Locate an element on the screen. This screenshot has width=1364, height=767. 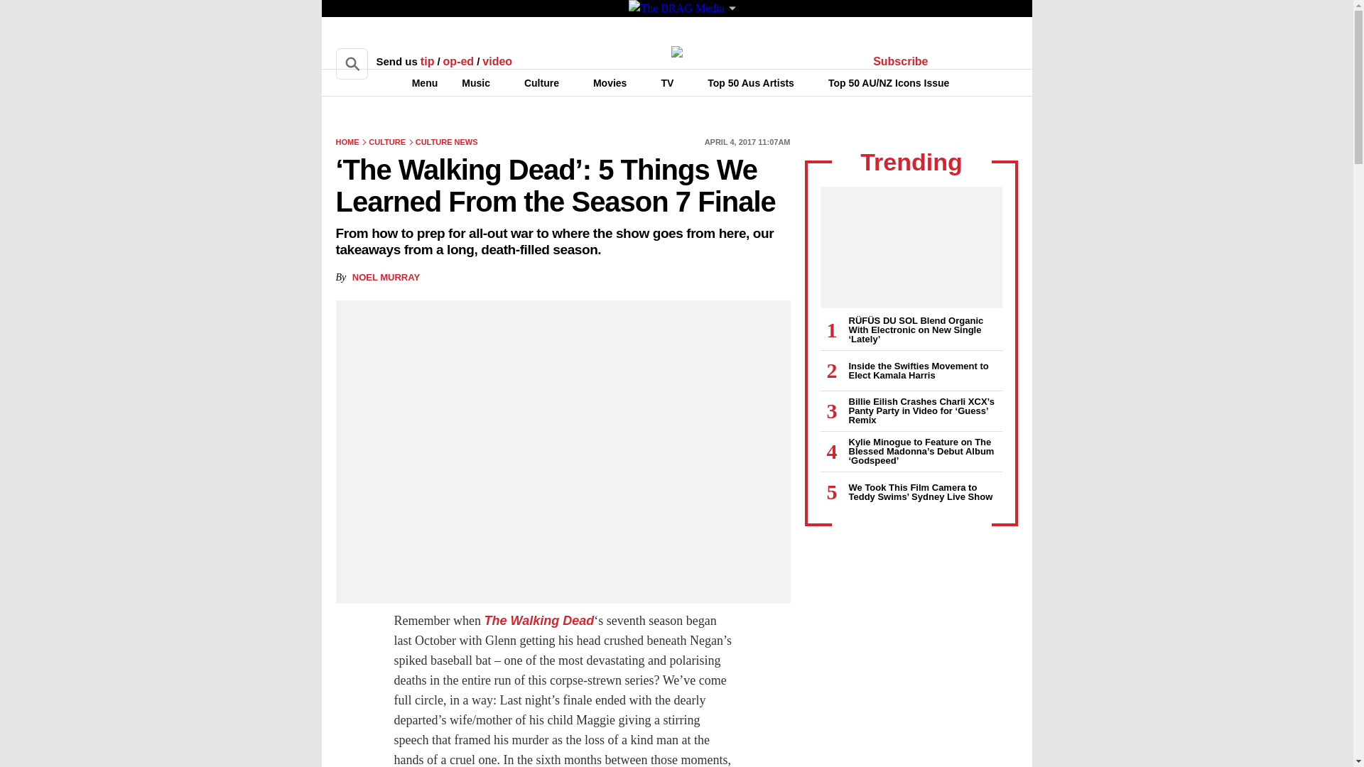
Subscribe is located at coordinates (901, 61).